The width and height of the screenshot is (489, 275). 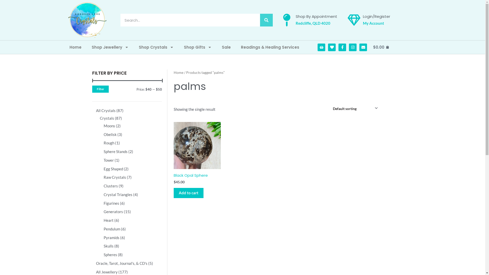 What do you see at coordinates (321, 47) in the screenshot?
I see `Shopping-basket` at bounding box center [321, 47].